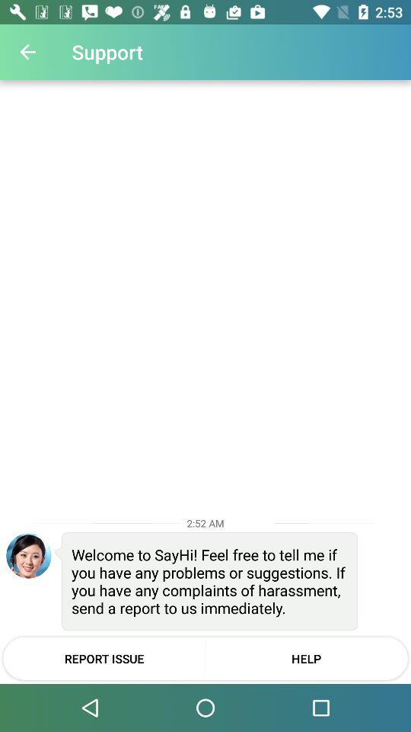  What do you see at coordinates (27, 52) in the screenshot?
I see `choose item next to the support` at bounding box center [27, 52].